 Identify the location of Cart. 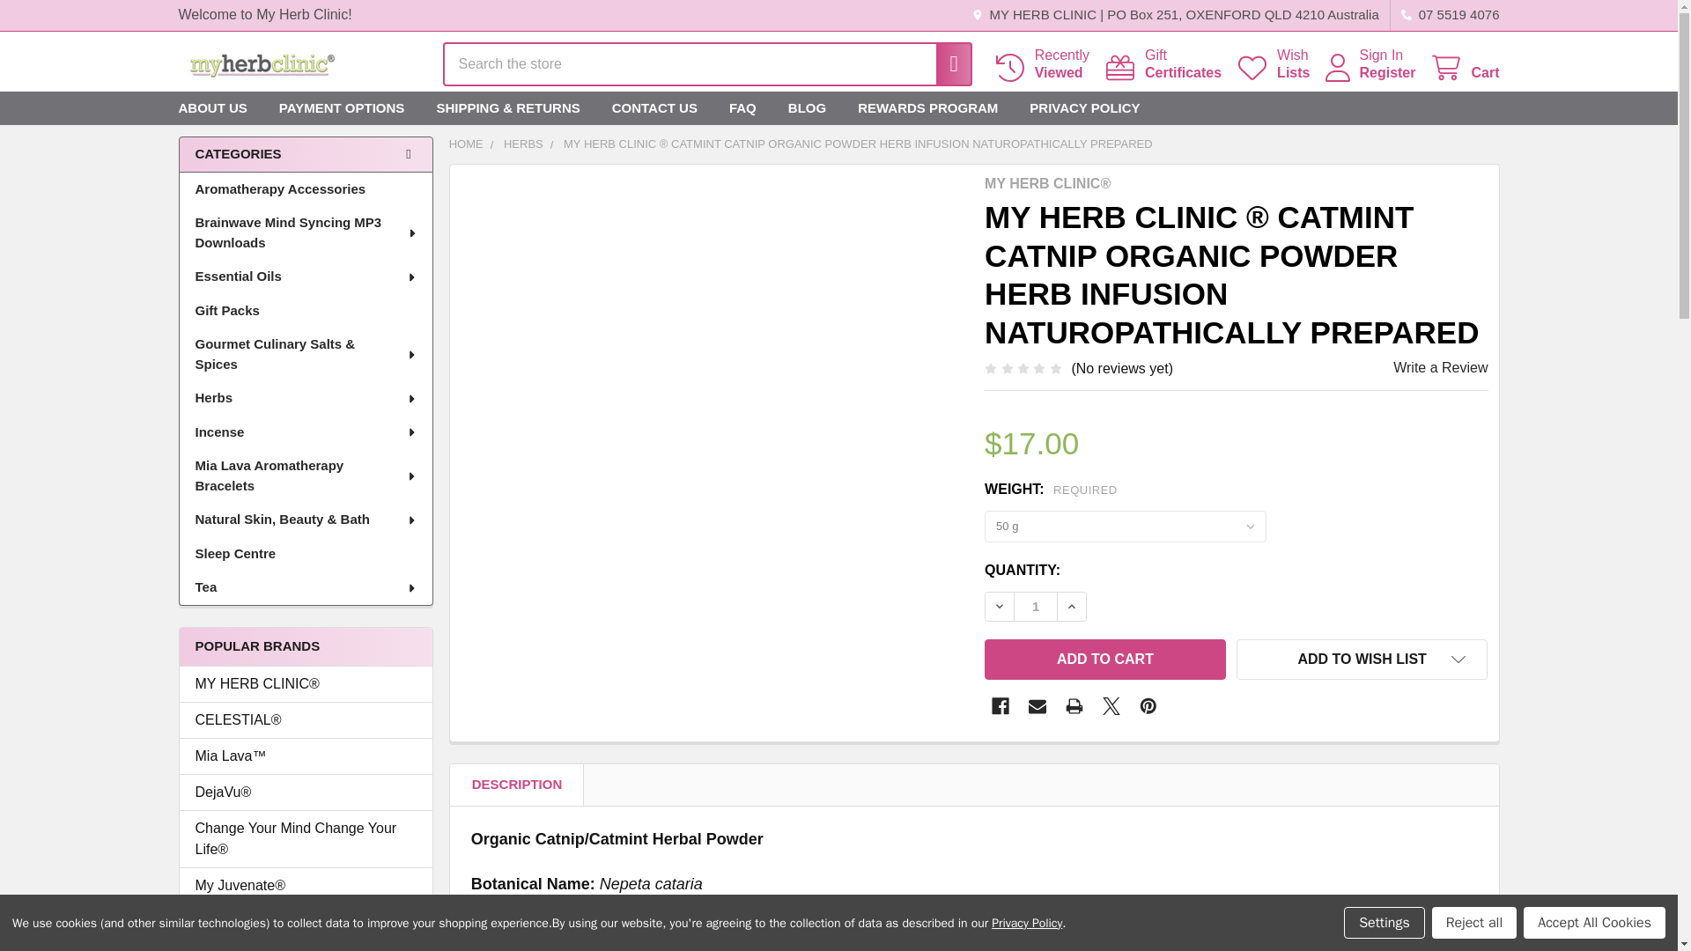
(1444, 15).